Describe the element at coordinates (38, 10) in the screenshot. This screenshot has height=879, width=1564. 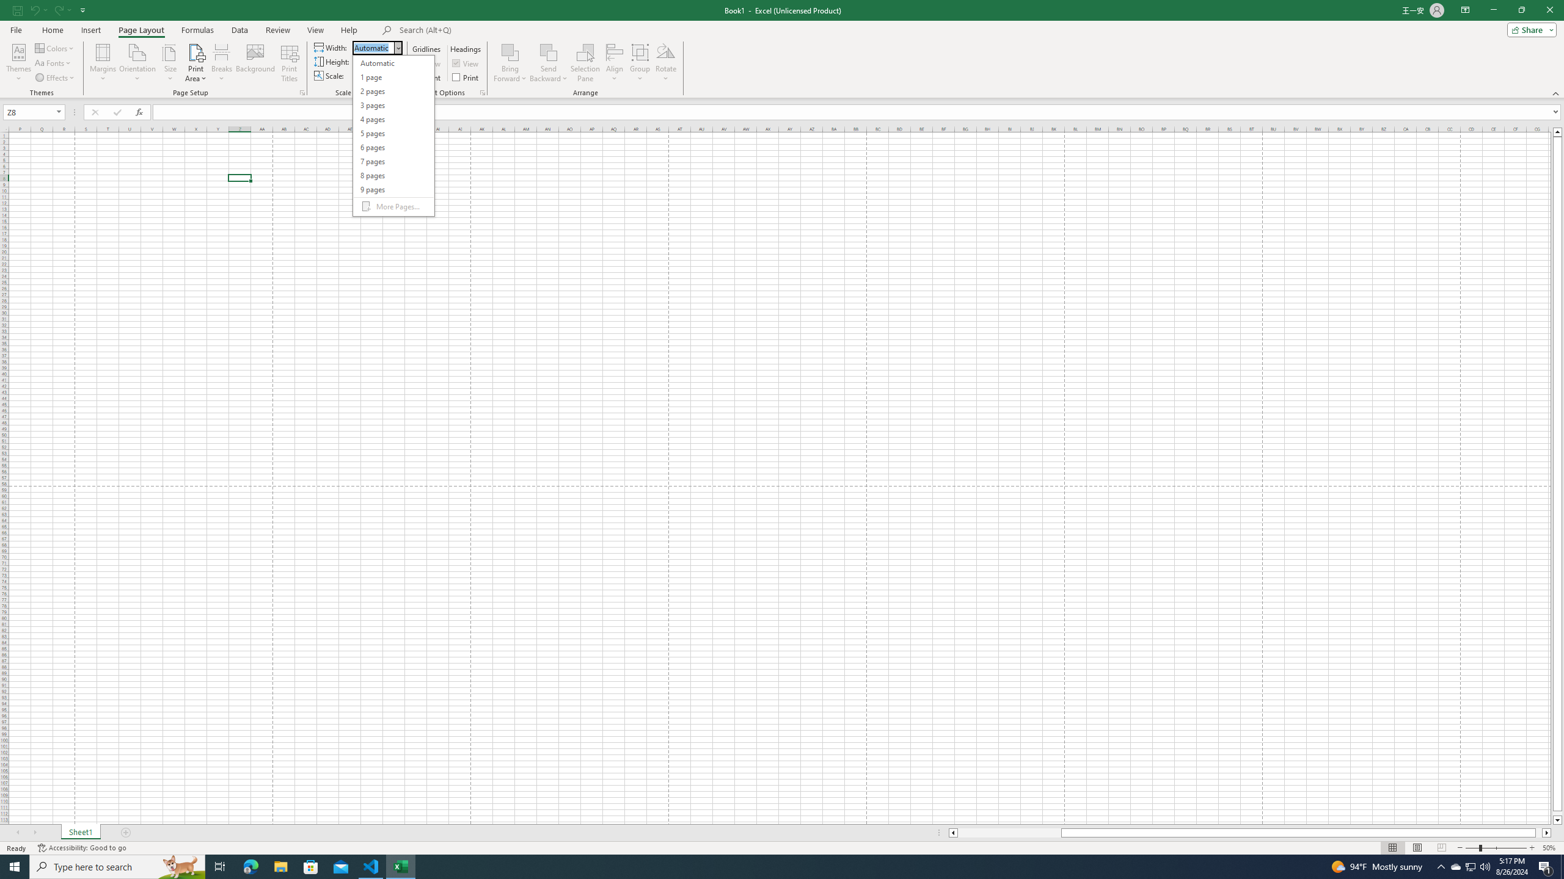
I see `Undo` at that location.